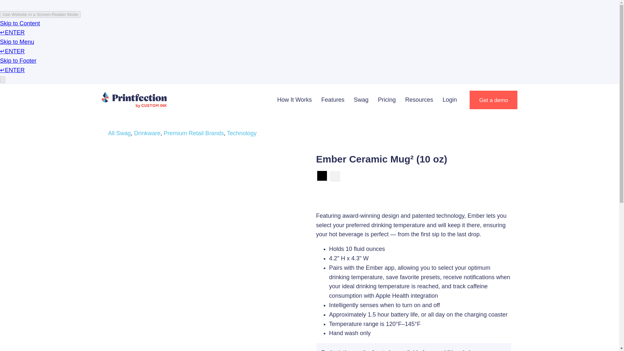 The height and width of the screenshot is (351, 624). What do you see at coordinates (419, 99) in the screenshot?
I see `Resources` at bounding box center [419, 99].